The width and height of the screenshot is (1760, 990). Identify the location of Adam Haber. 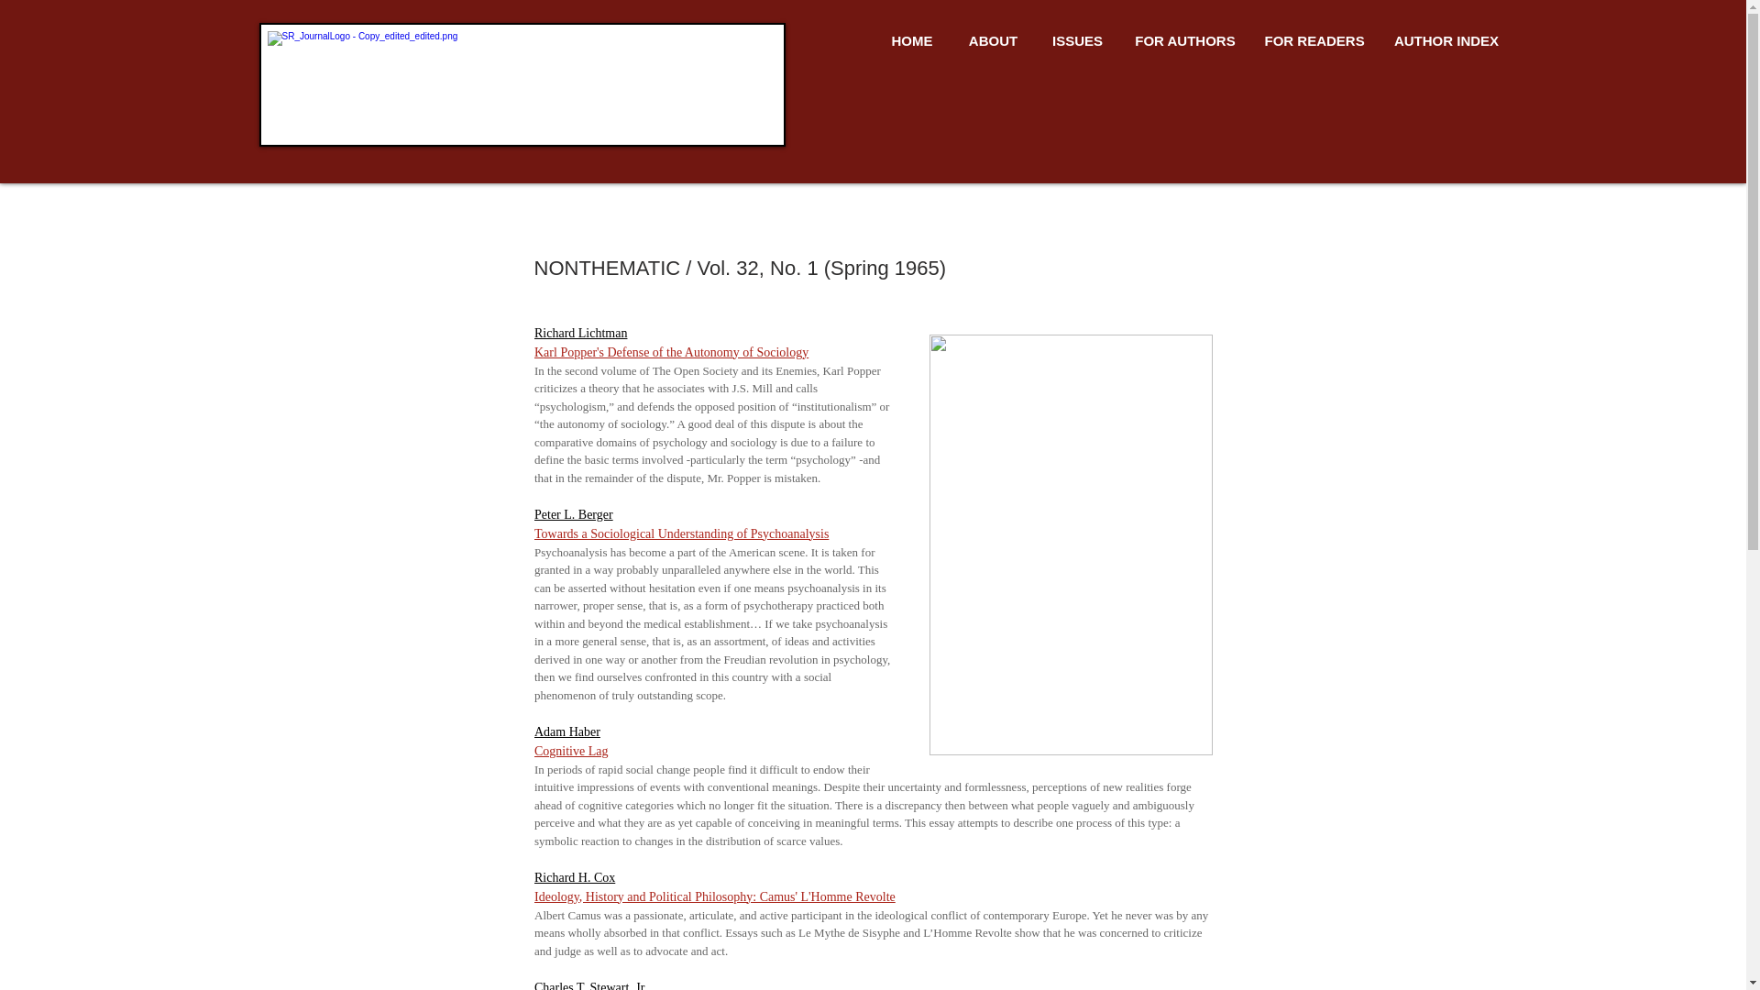
(566, 730).